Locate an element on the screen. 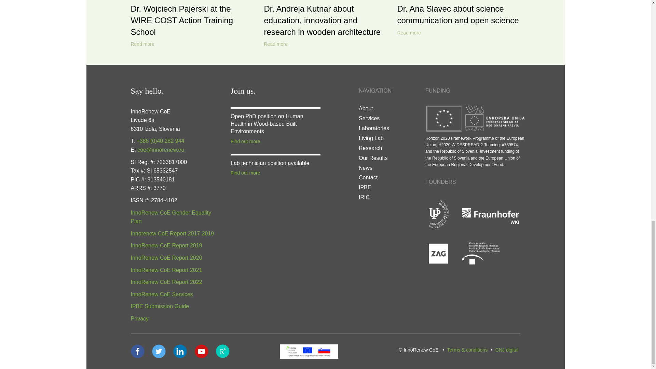 The width and height of the screenshot is (656, 369). InnoRenew CoE Gender Equality Plan is located at coordinates (171, 217).